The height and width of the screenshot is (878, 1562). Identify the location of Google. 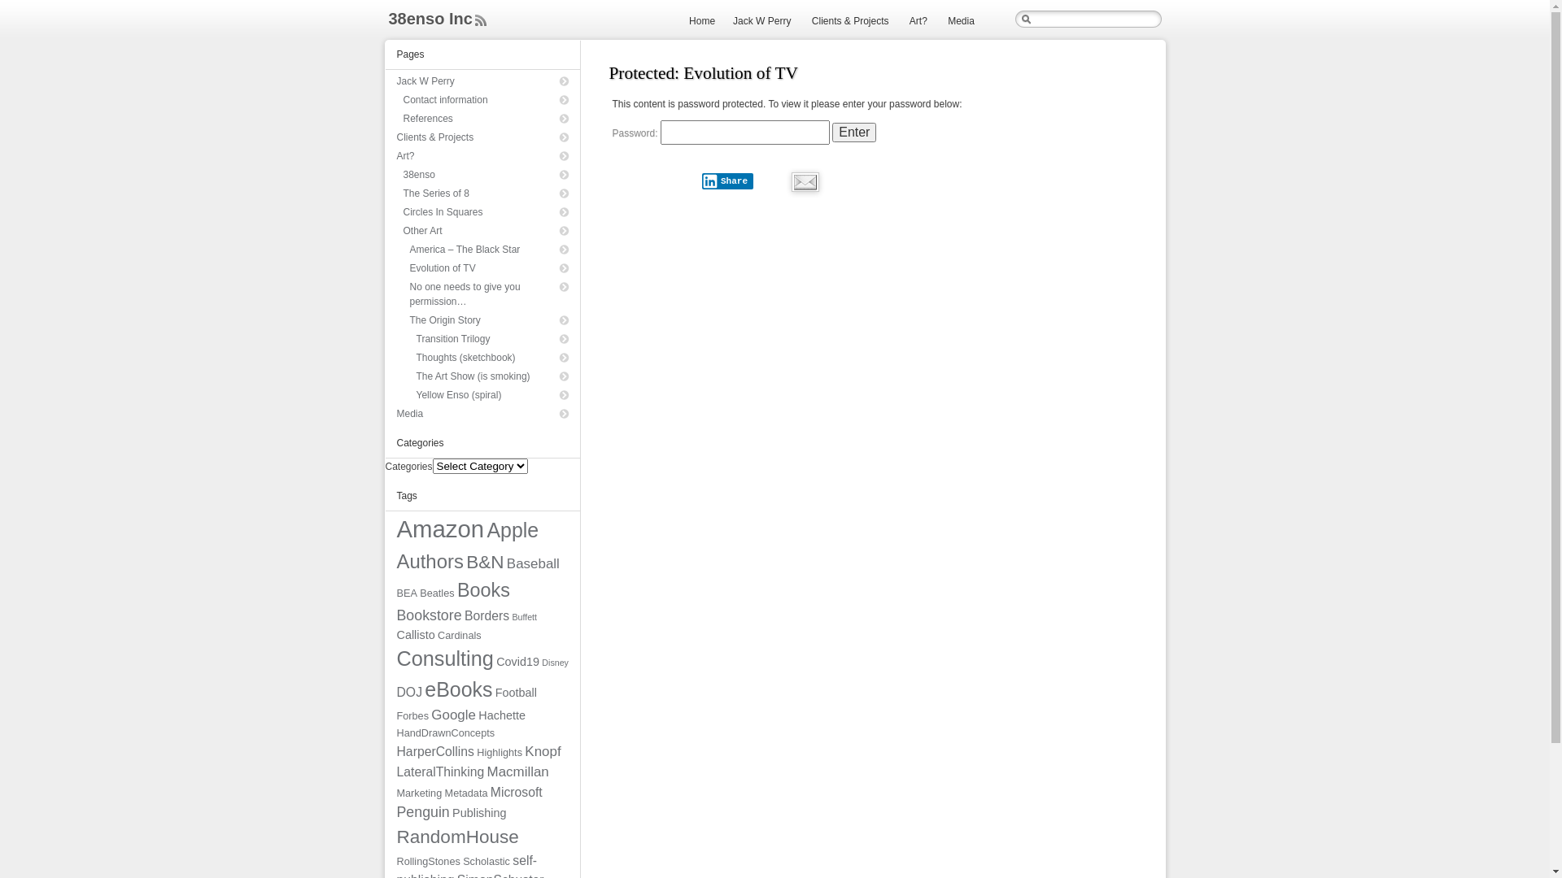
(454, 715).